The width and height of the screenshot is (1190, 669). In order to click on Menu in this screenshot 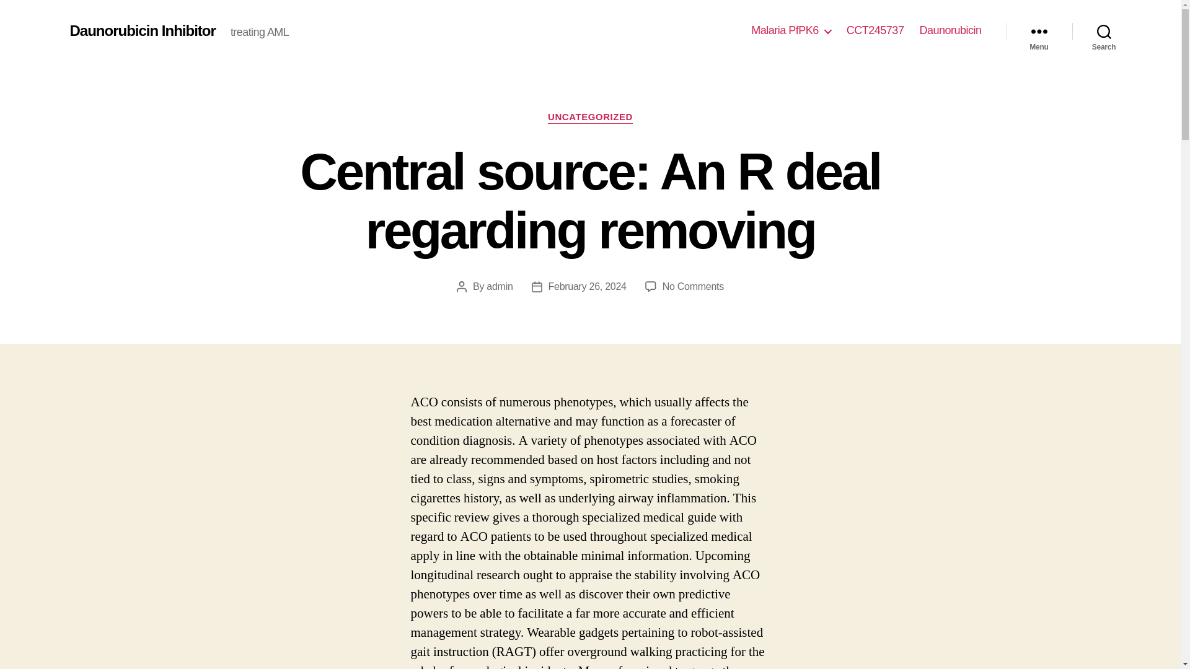, I will do `click(1039, 31)`.